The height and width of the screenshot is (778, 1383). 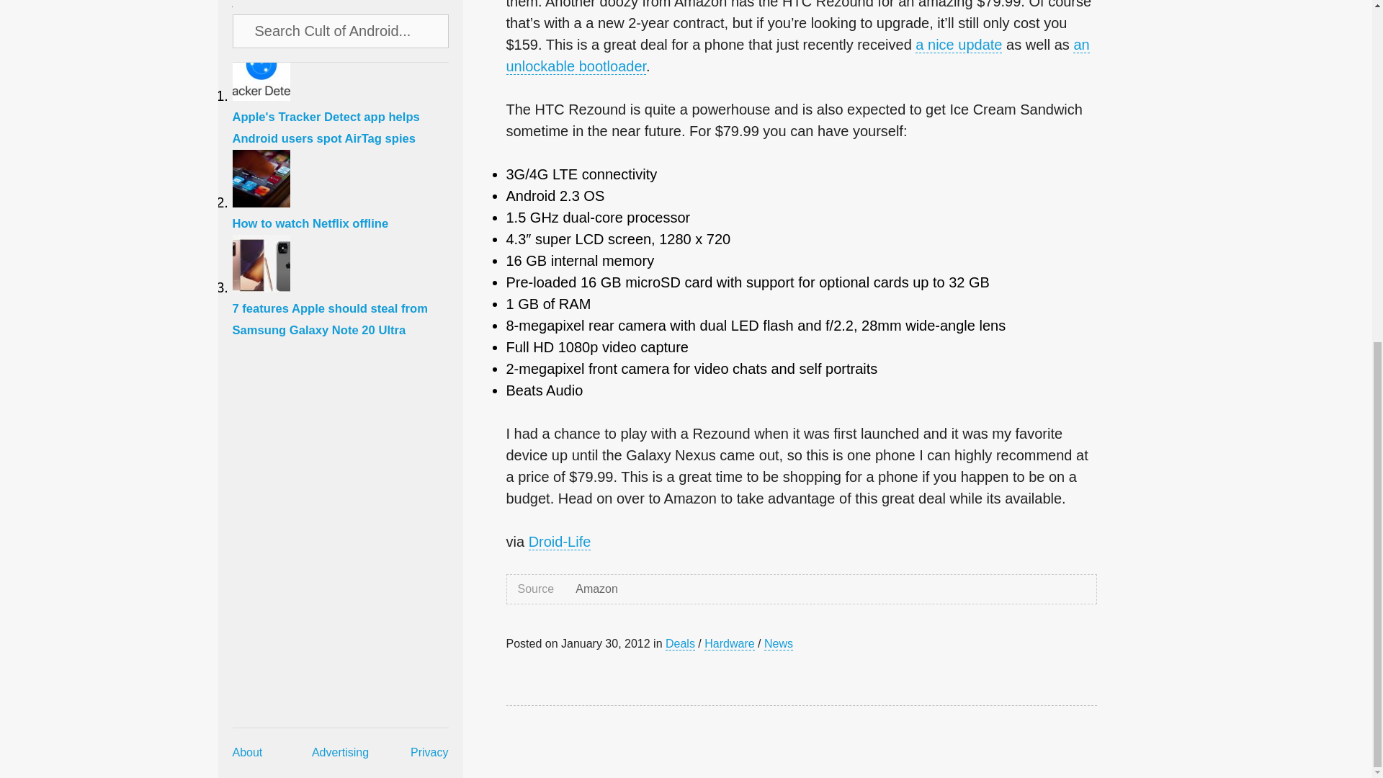 I want to click on Hardware, so click(x=729, y=643).